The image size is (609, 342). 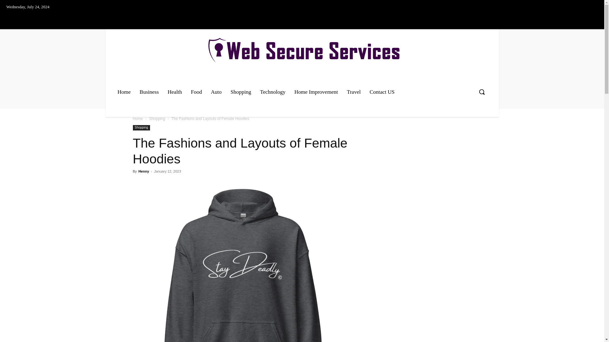 I want to click on Henny, so click(x=143, y=171).